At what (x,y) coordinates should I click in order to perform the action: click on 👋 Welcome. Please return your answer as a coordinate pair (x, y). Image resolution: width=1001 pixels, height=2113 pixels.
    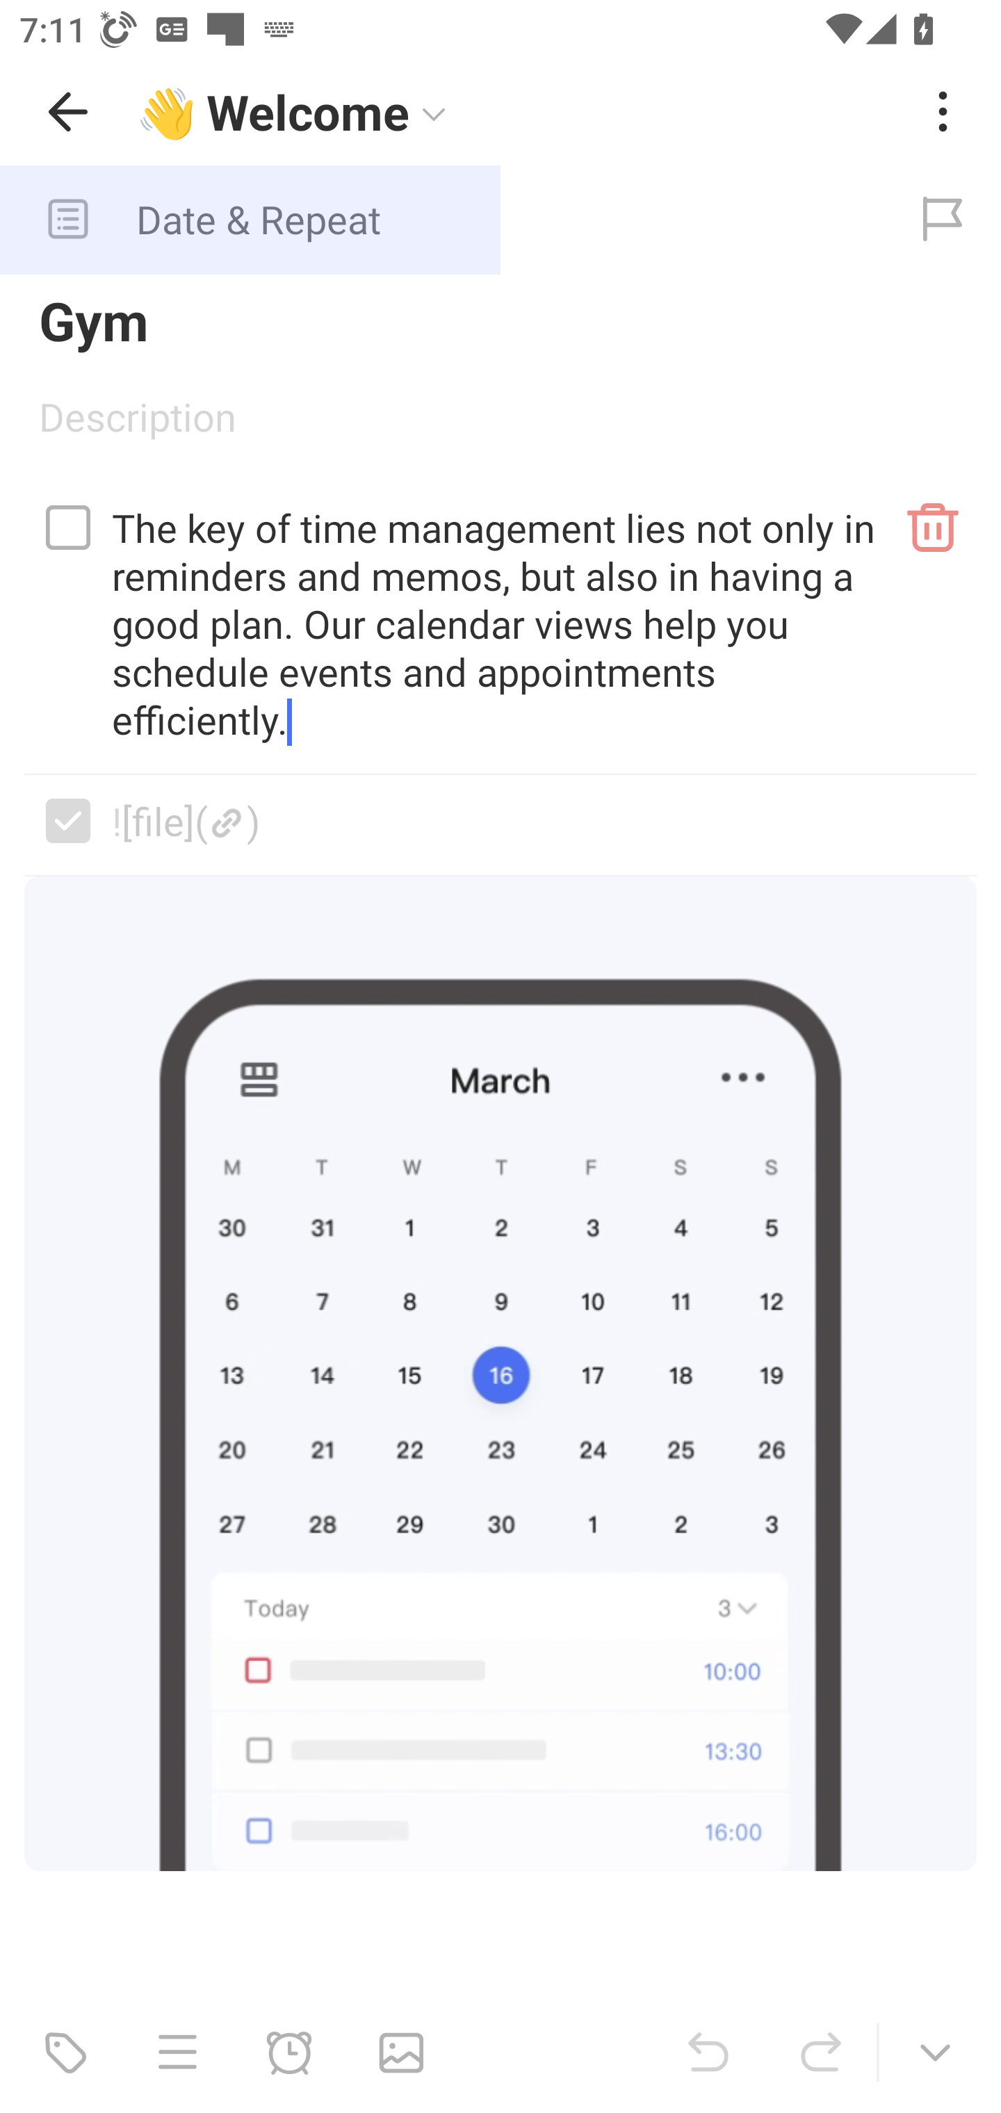
    Looking at the image, I should click on (517, 112).